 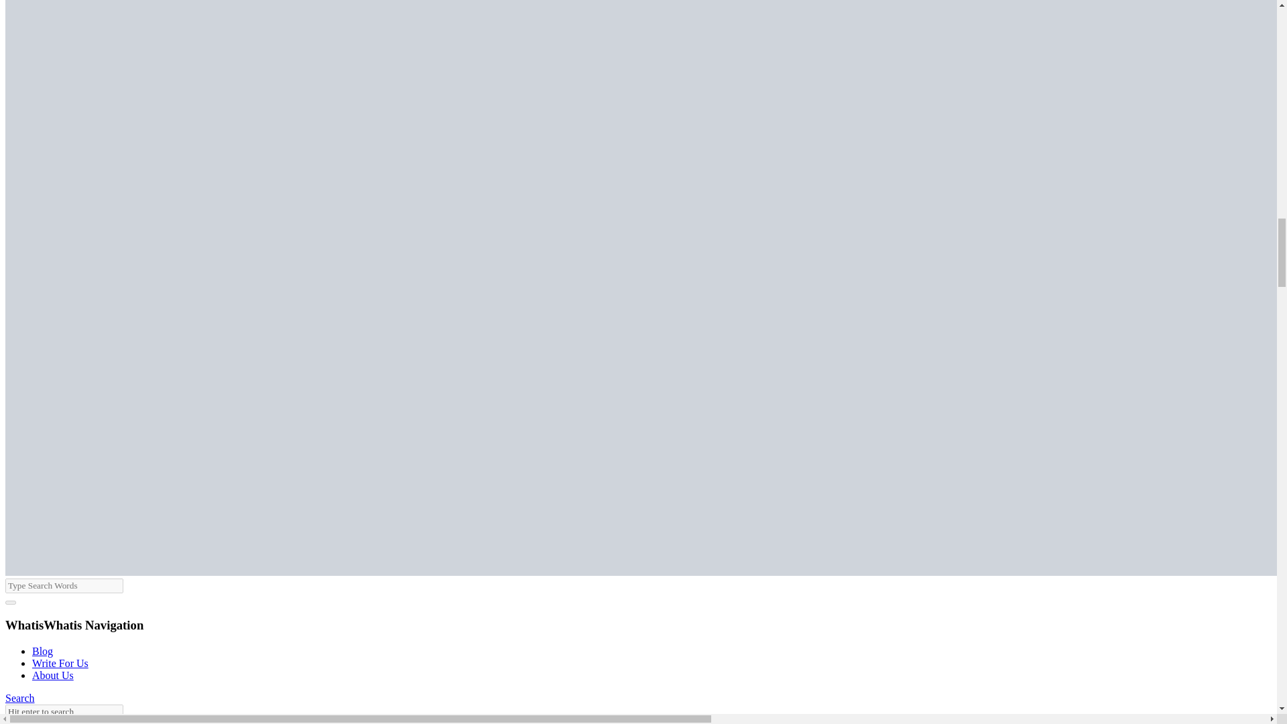 What do you see at coordinates (60, 662) in the screenshot?
I see `Write For Us` at bounding box center [60, 662].